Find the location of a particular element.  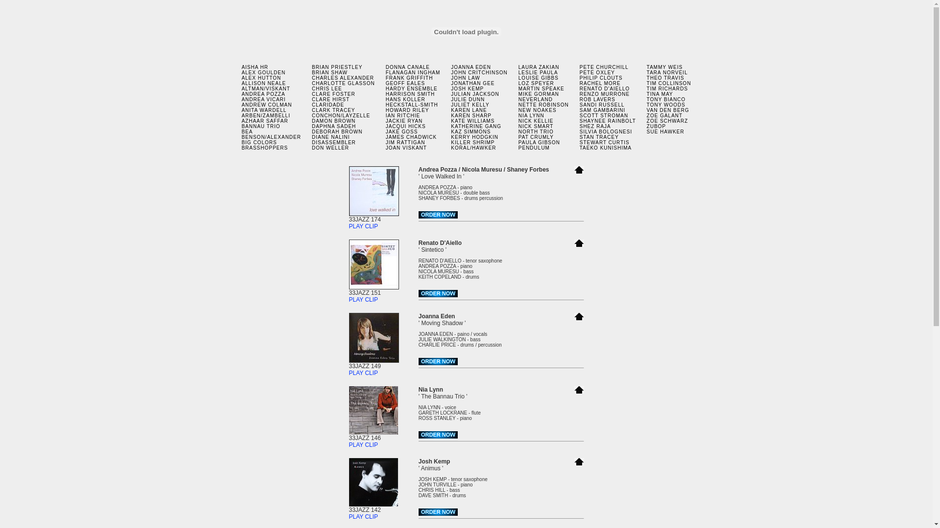

SHAYNEE RAINBOLT is located at coordinates (608, 121).